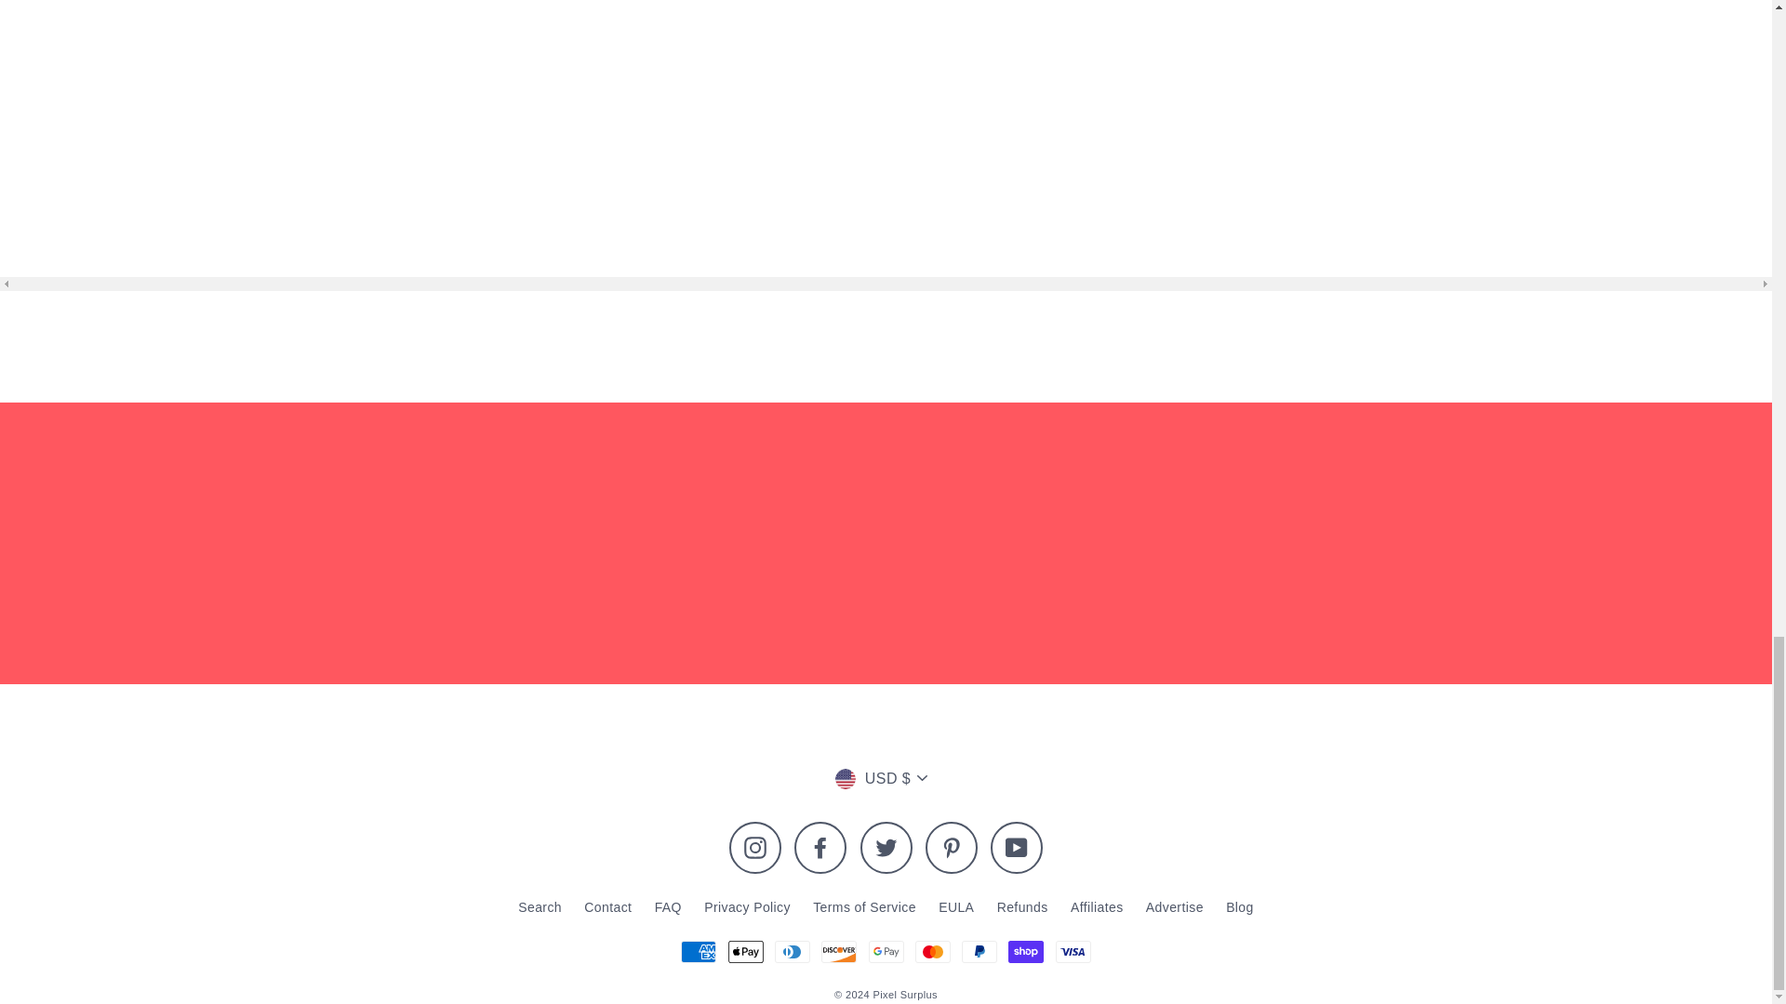  I want to click on Discover, so click(839, 951).